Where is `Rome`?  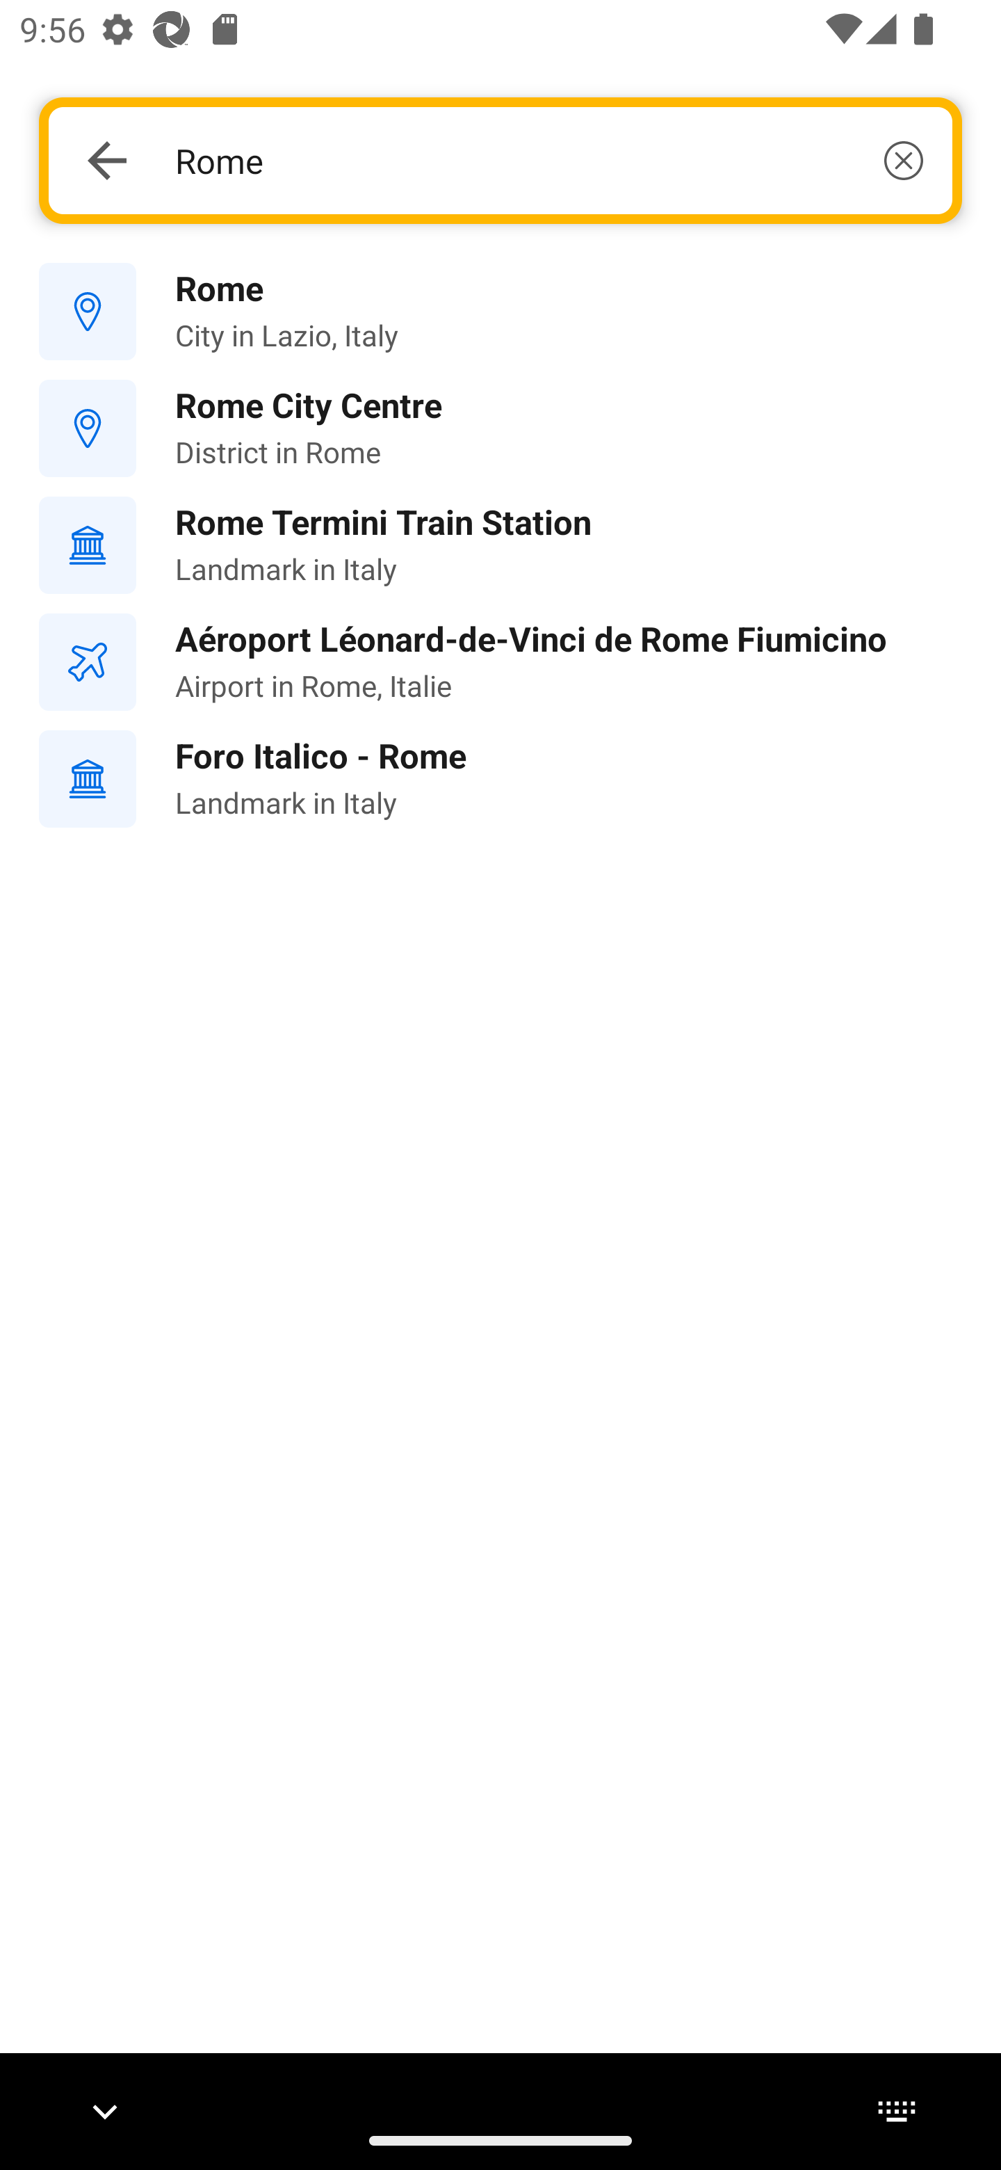
Rome is located at coordinates (548, 160).